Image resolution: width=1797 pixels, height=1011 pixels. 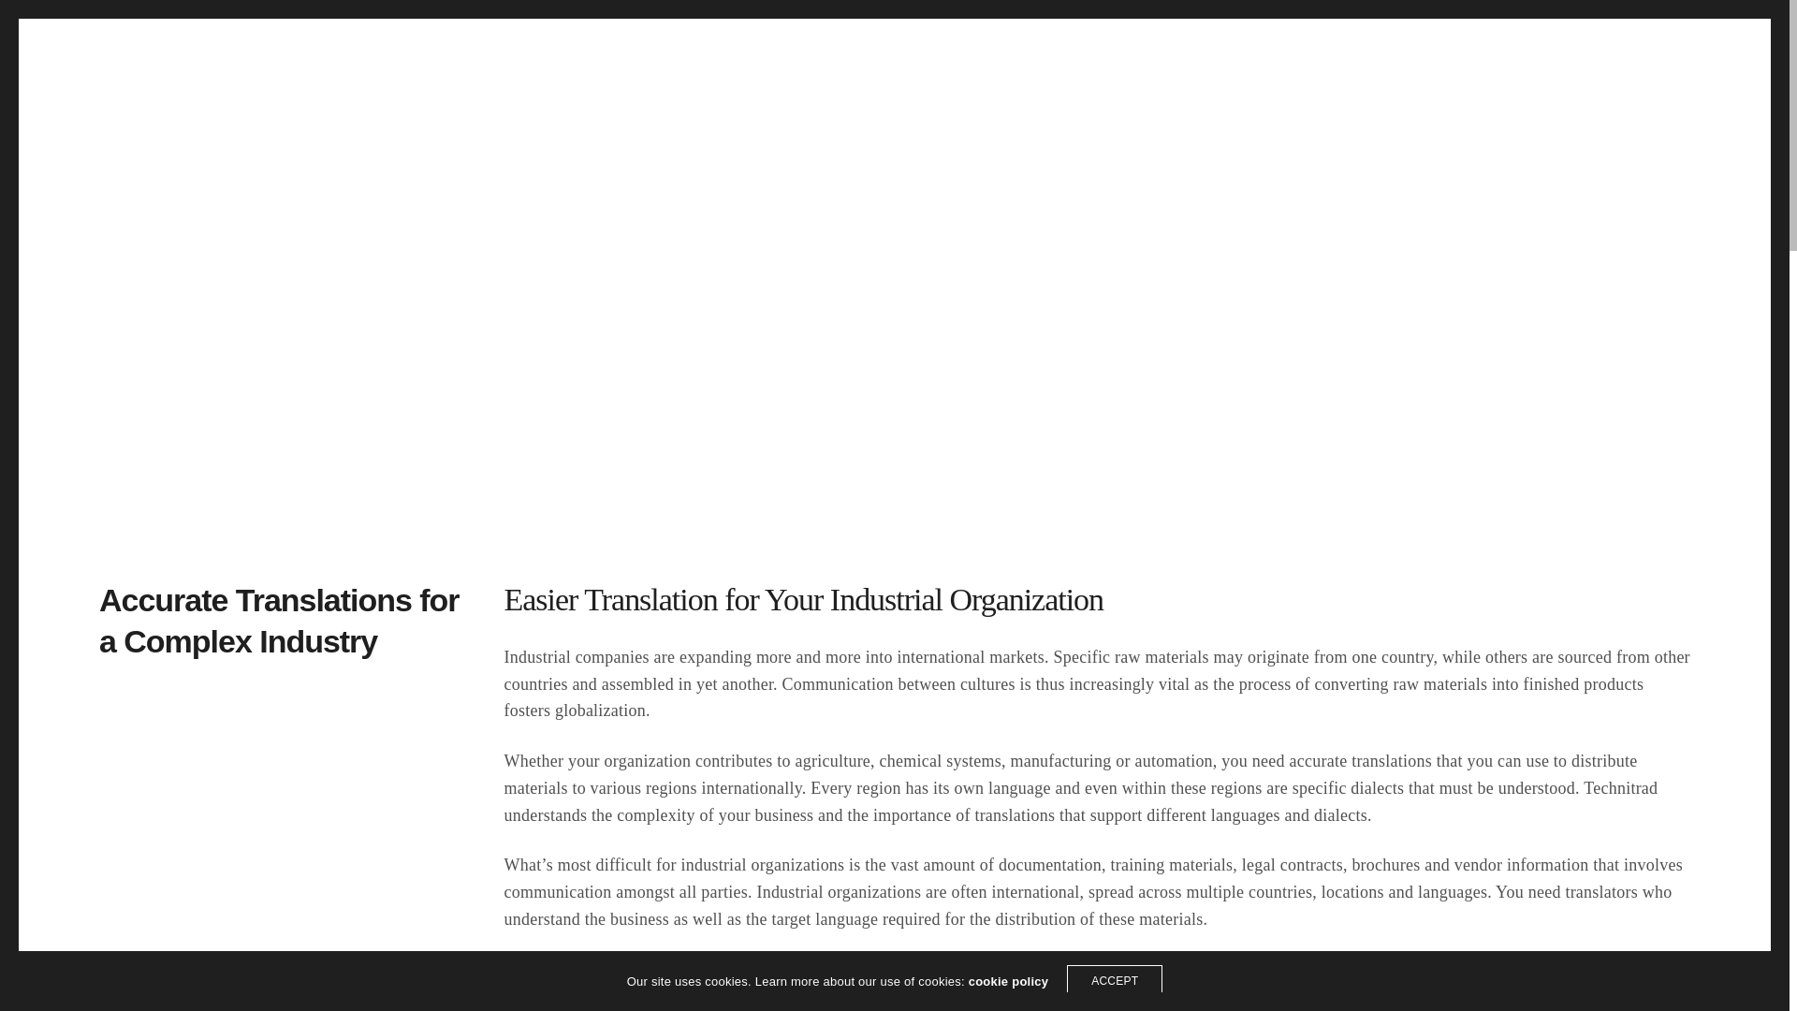 What do you see at coordinates (815, 732) in the screenshot?
I see `Engineering` at bounding box center [815, 732].